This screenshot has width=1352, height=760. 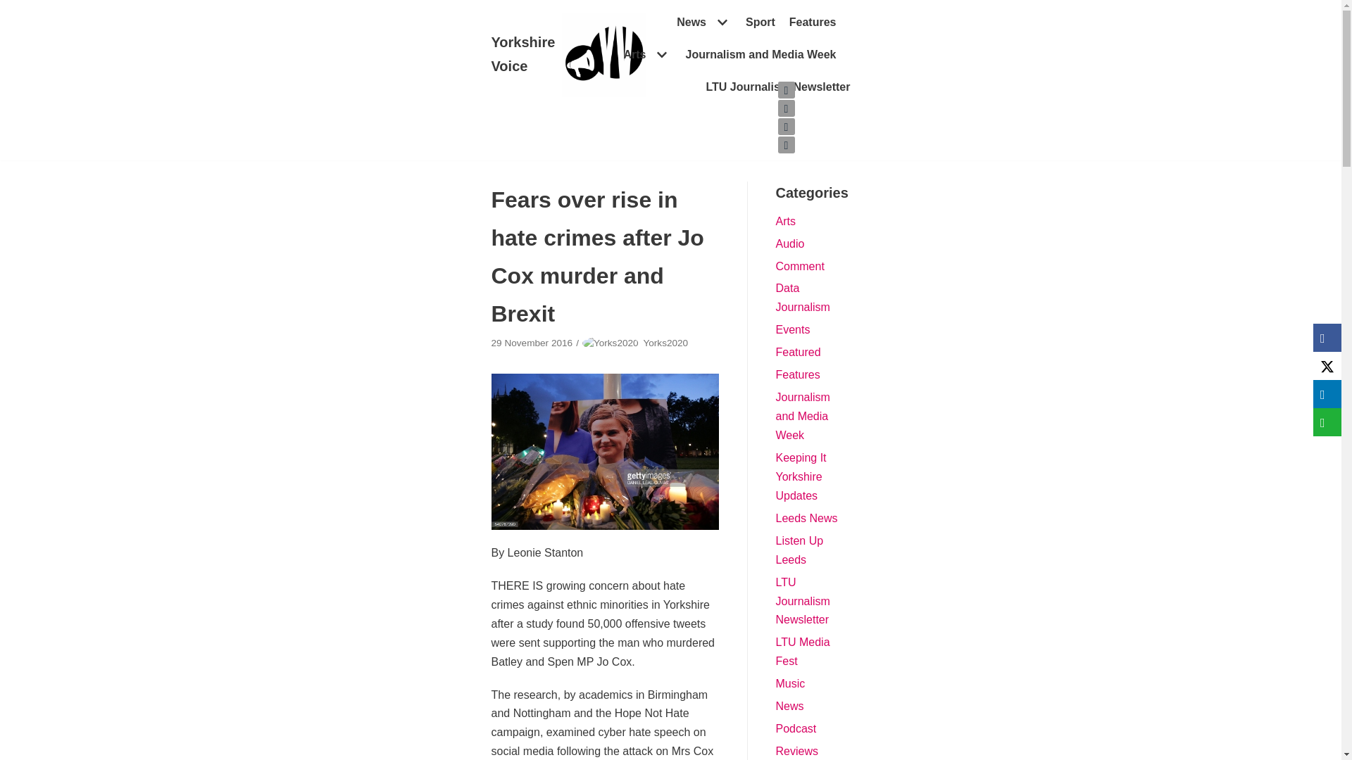 I want to click on Arts, so click(x=646, y=54).